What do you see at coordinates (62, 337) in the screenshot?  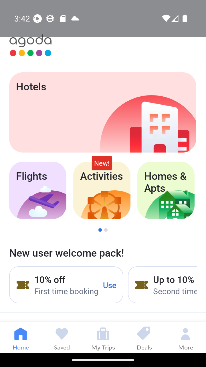 I see `Saved` at bounding box center [62, 337].